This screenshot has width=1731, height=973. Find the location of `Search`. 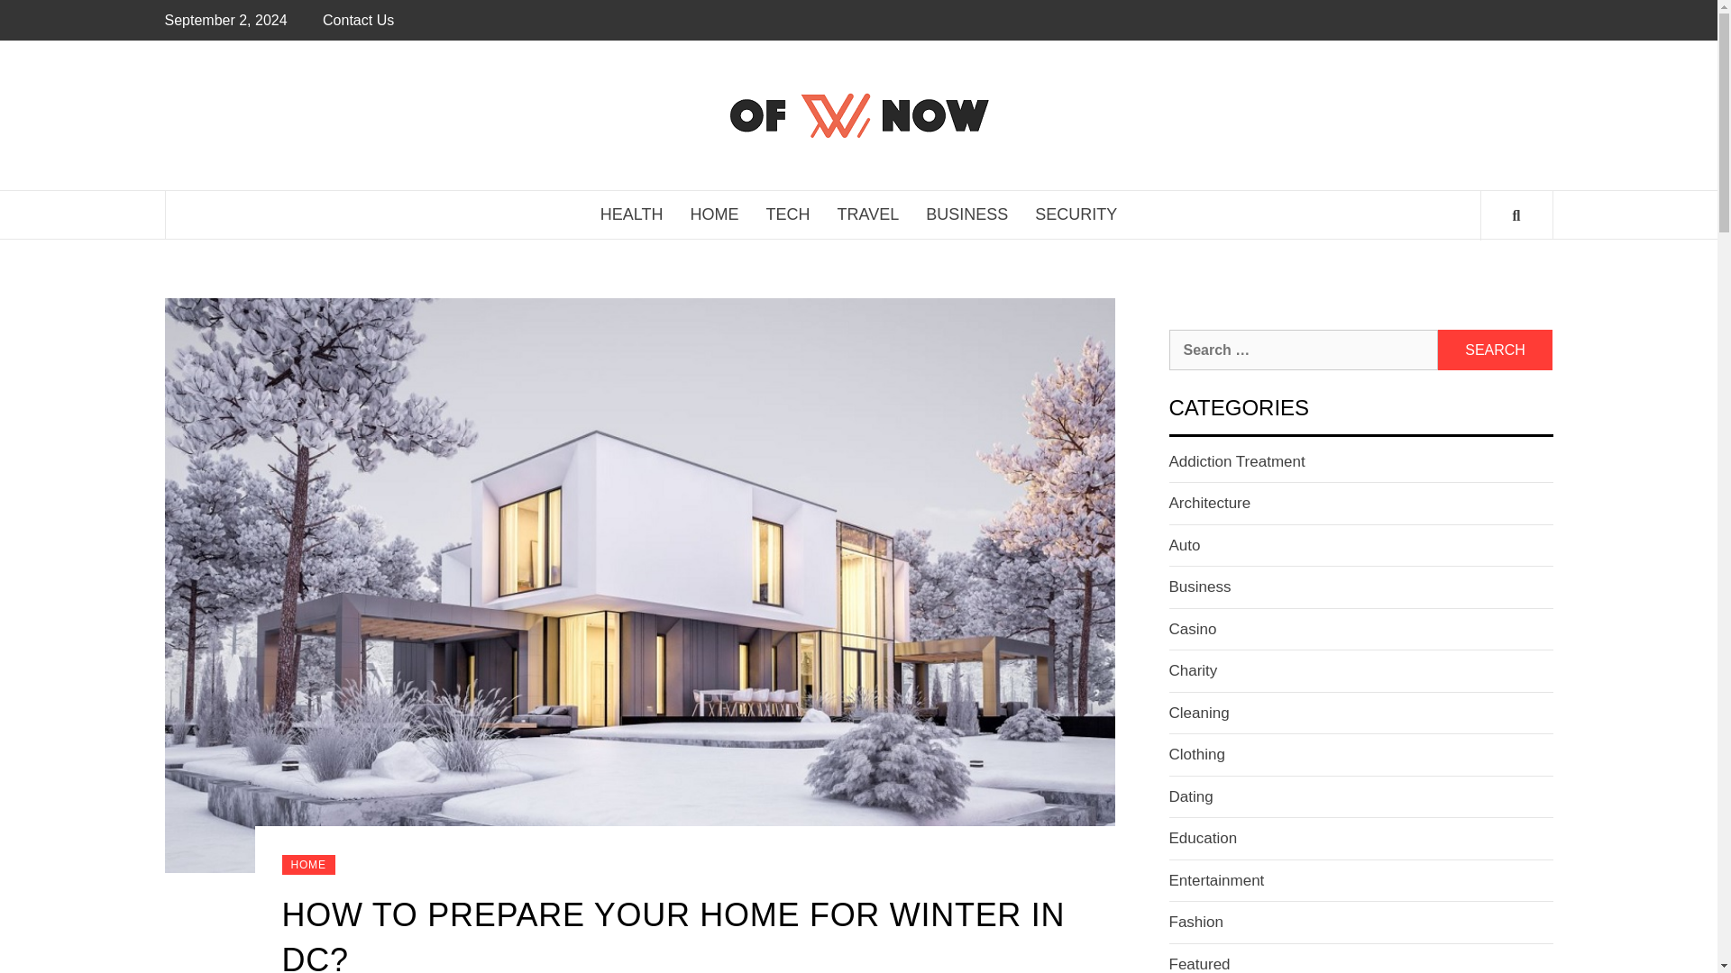

Search is located at coordinates (1495, 350).